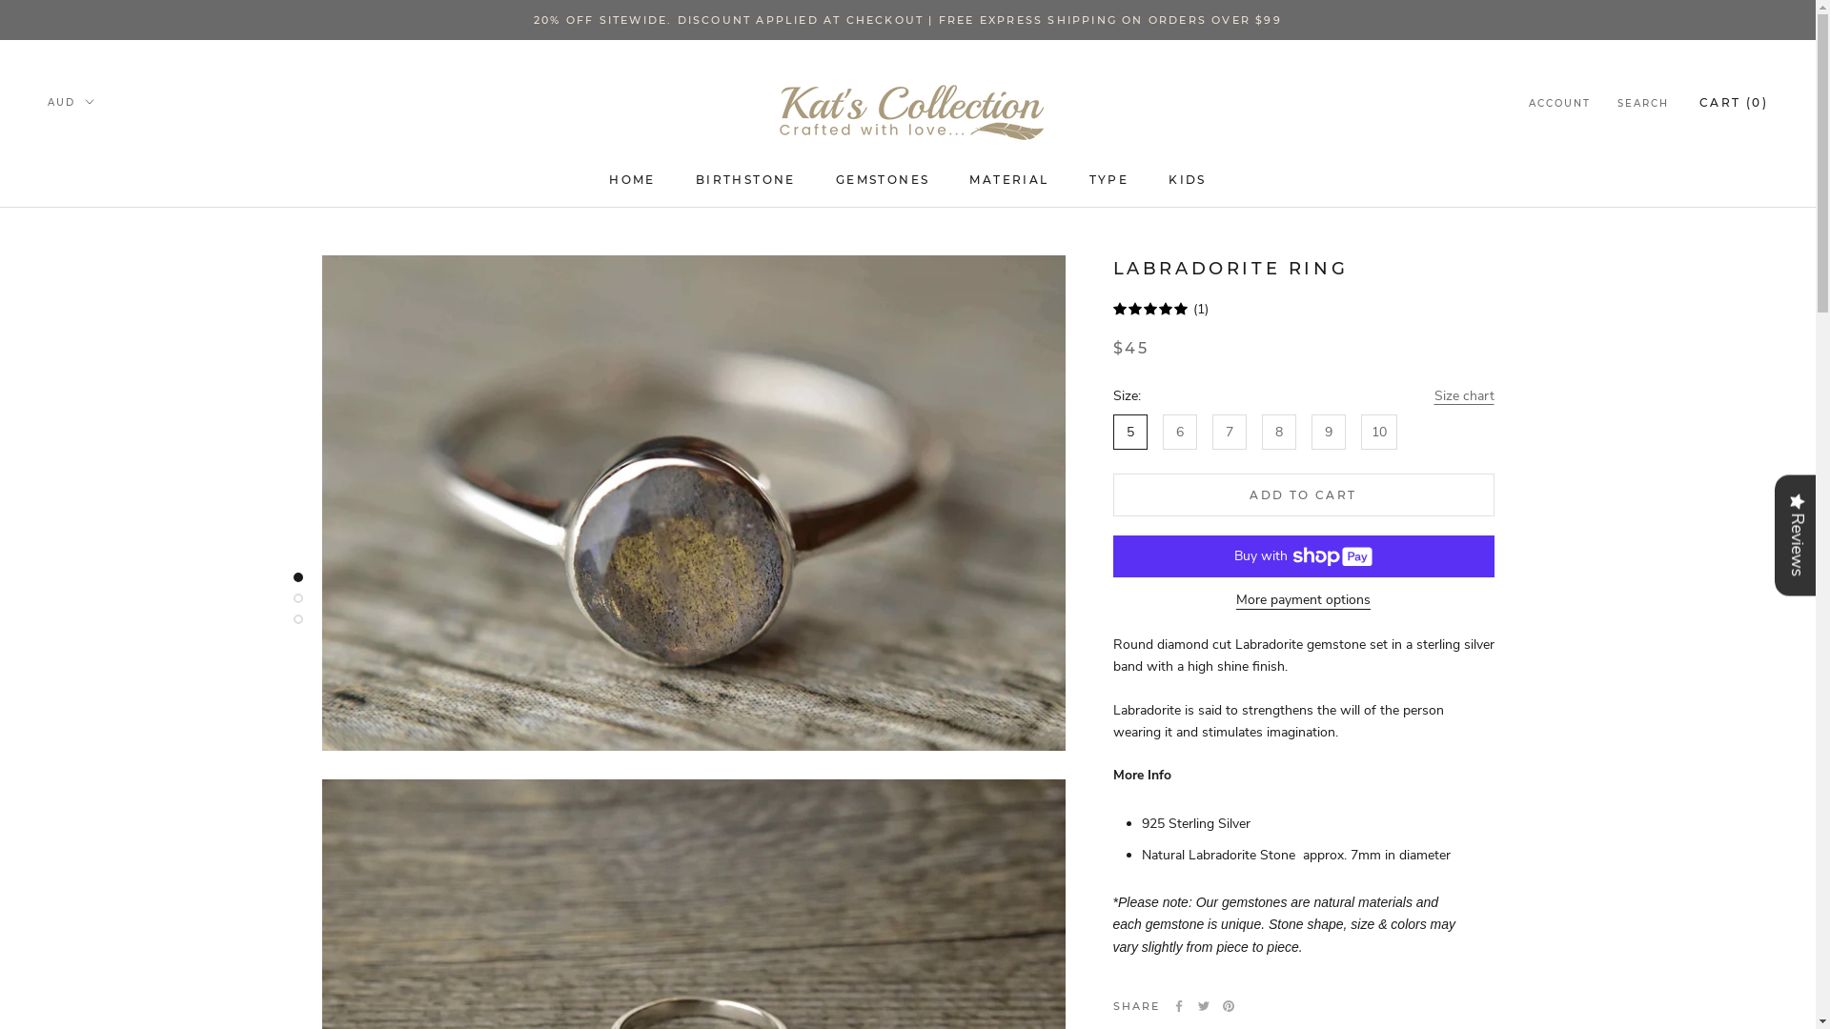 This screenshot has height=1029, width=1830. I want to click on  (1), so click(1304, 311).